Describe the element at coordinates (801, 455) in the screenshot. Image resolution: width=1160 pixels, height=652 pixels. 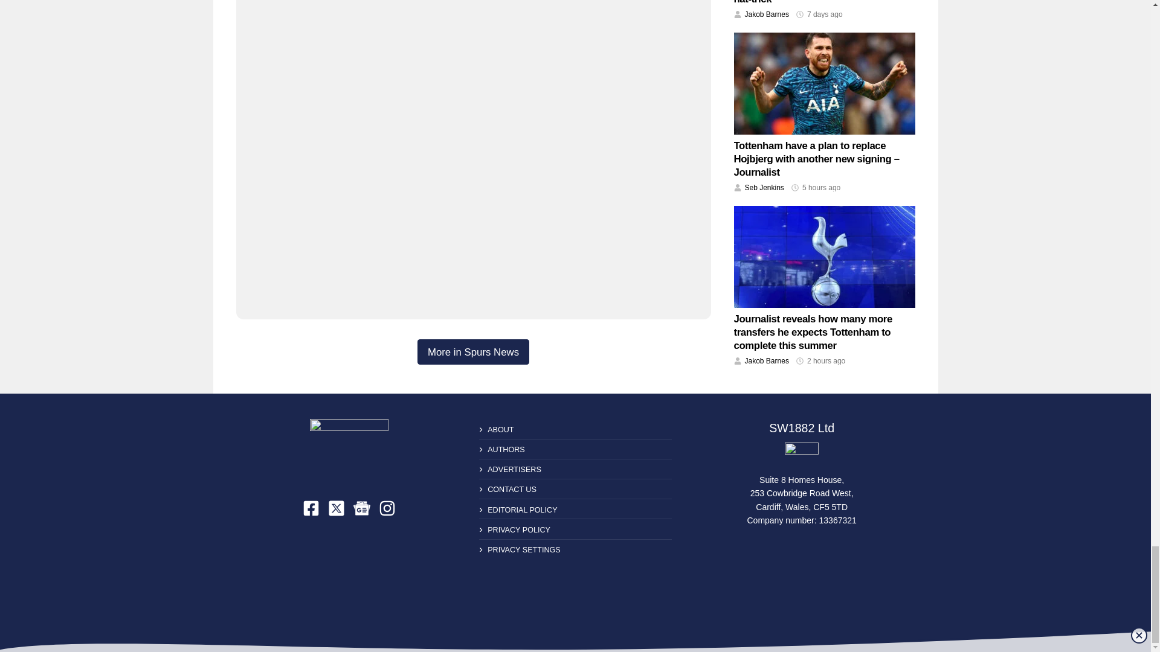
I see `Spurs Web` at that location.